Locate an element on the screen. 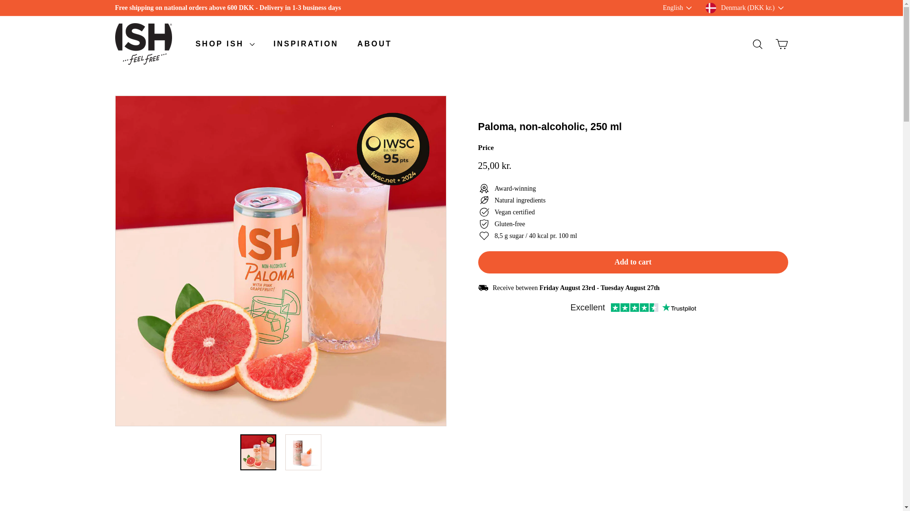 The width and height of the screenshot is (910, 511). Customer reviews powered by Trustpilot is located at coordinates (633, 308).